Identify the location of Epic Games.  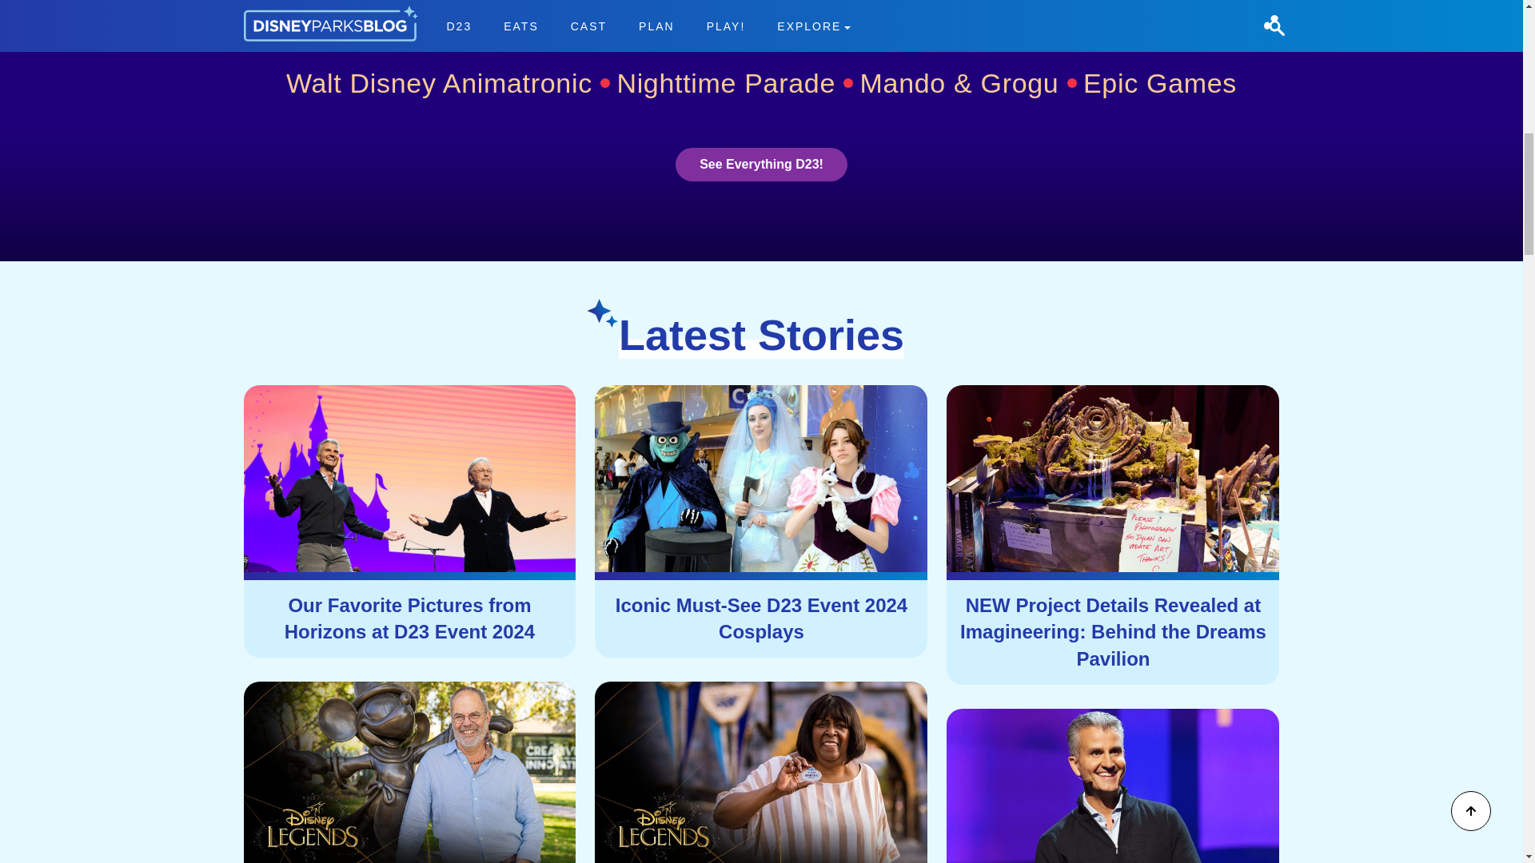
(1160, 83).